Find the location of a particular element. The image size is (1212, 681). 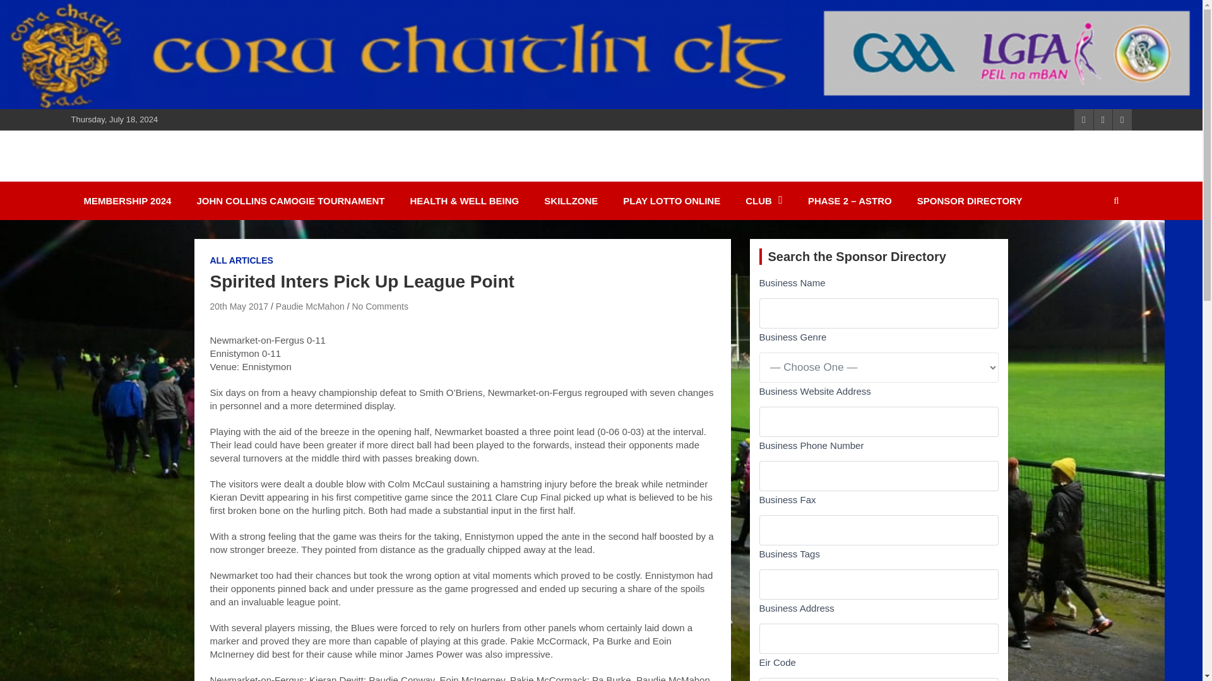

CLUB is located at coordinates (764, 201).